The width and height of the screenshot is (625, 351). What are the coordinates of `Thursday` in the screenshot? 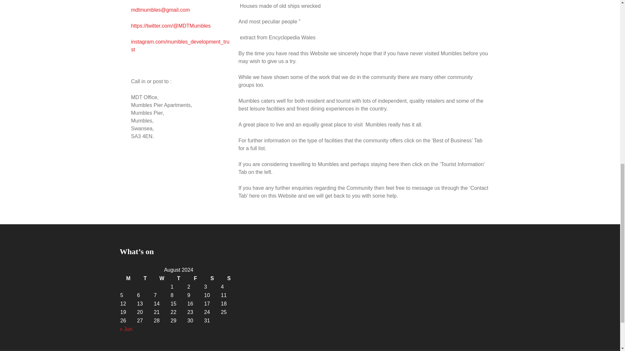 It's located at (179, 278).